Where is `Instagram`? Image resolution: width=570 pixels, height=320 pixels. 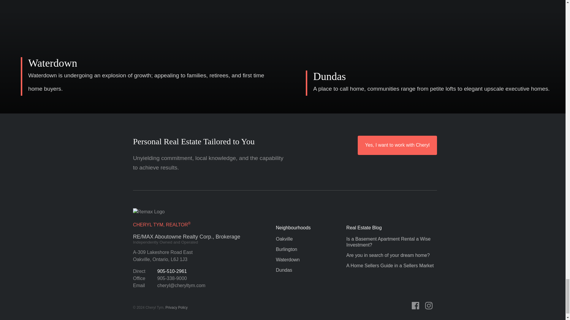 Instagram is located at coordinates (431, 306).